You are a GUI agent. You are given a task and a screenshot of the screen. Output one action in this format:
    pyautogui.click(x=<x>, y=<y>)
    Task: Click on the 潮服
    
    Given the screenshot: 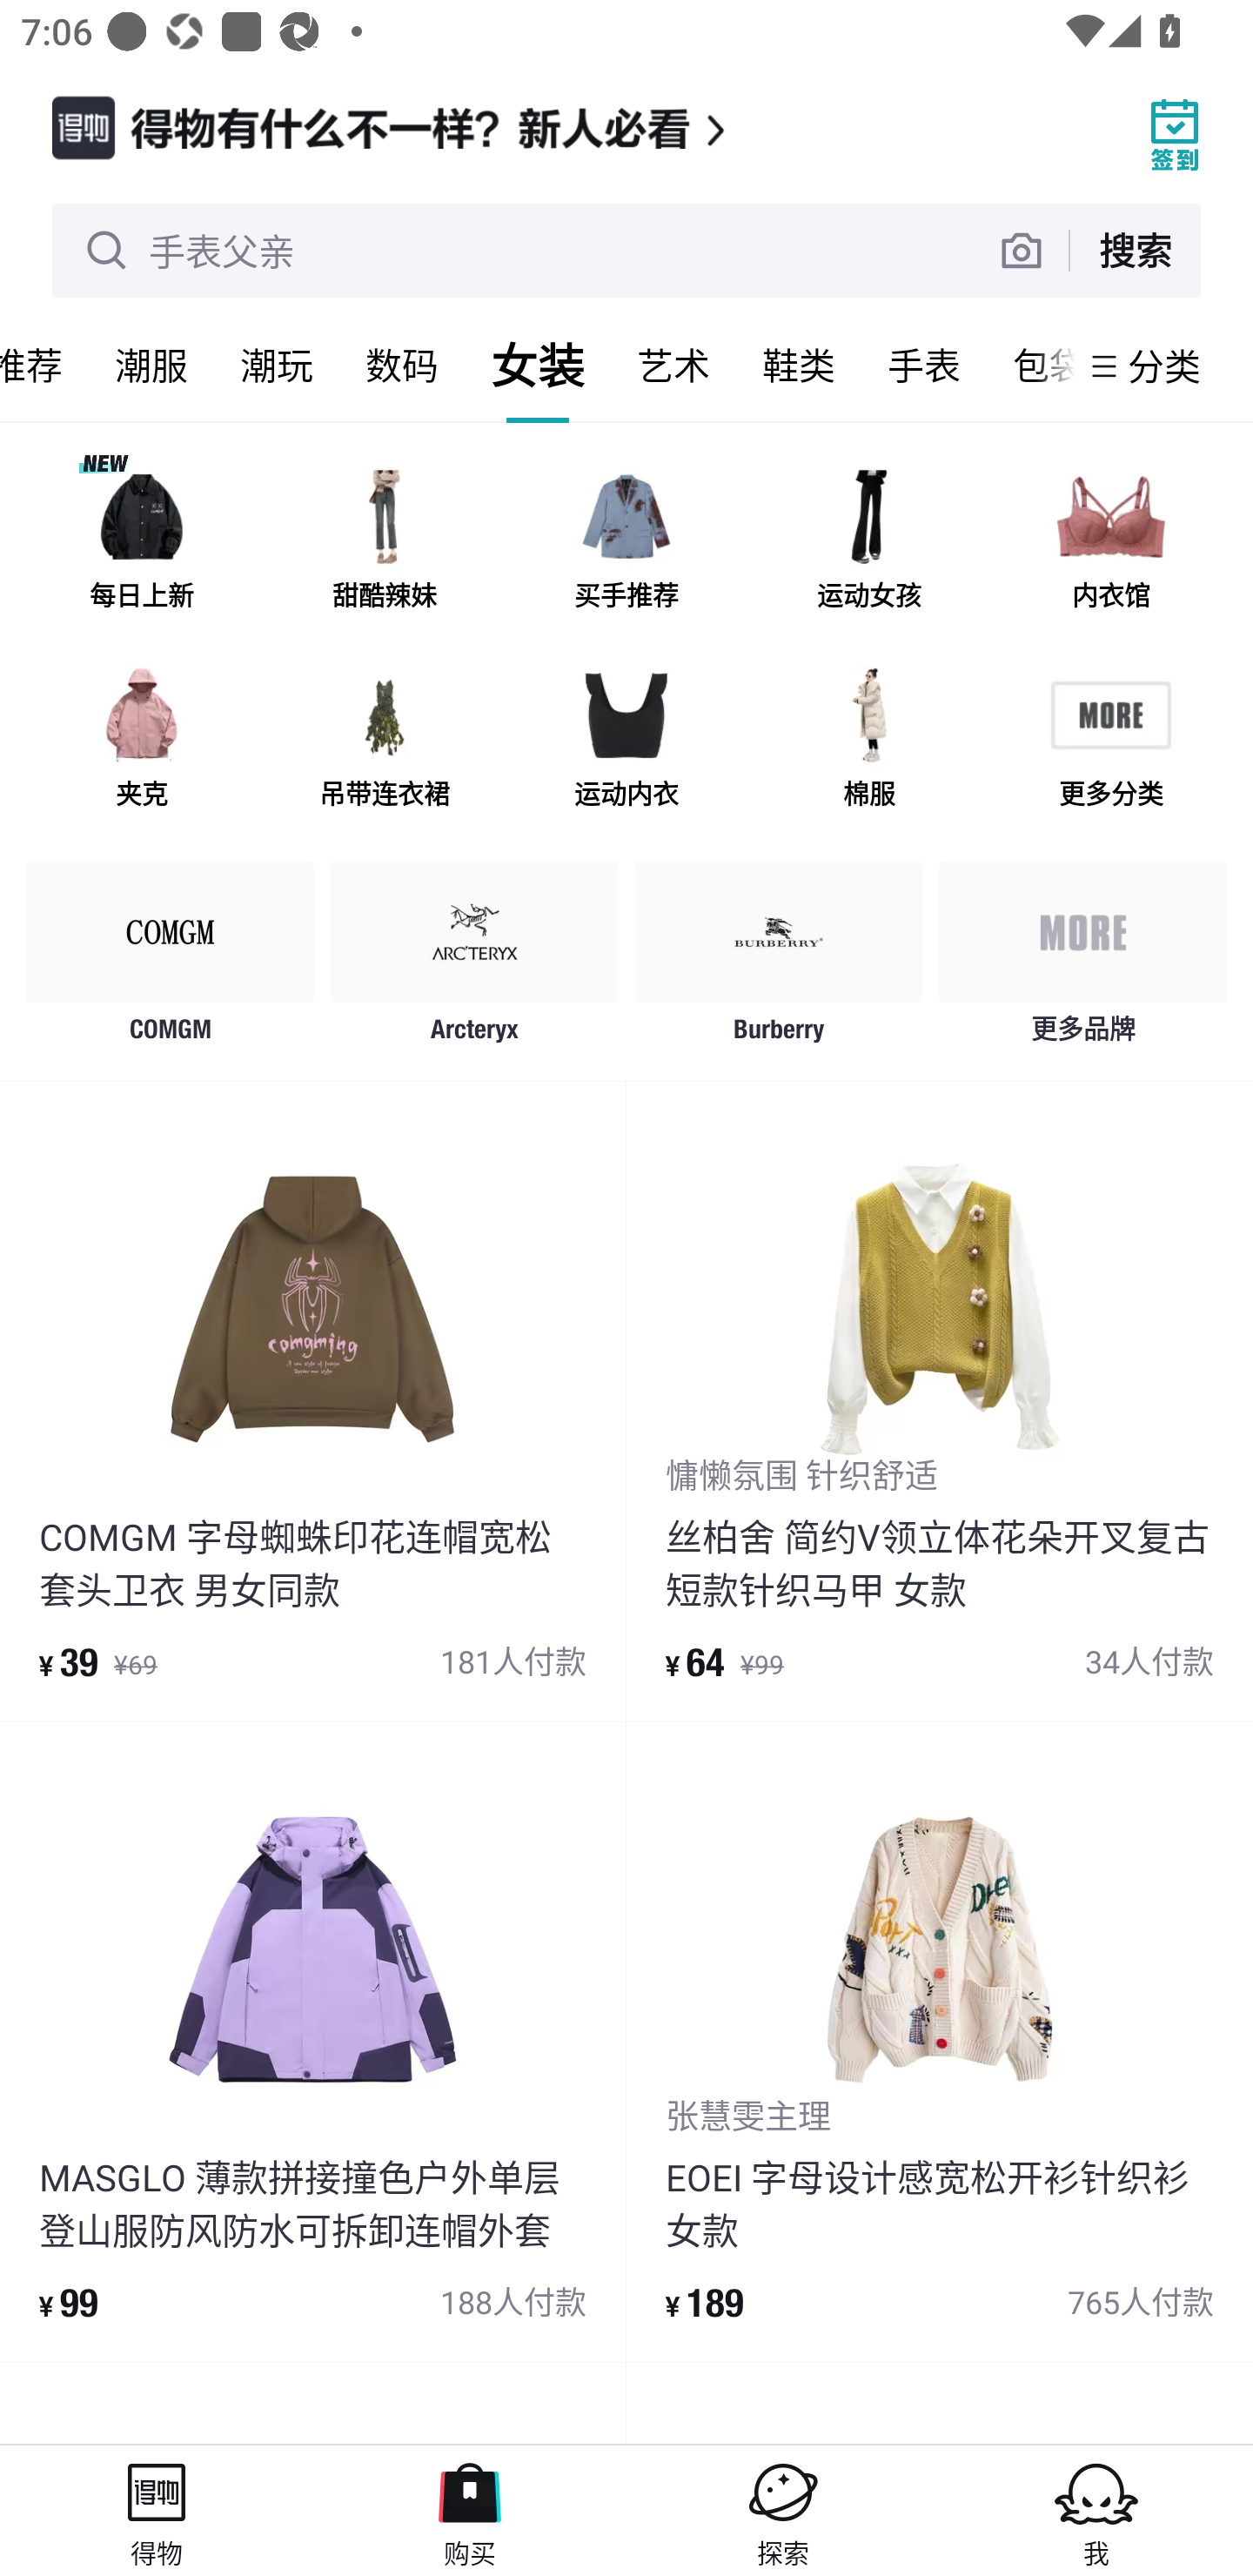 What is the action you would take?
    pyautogui.click(x=151, y=366)
    